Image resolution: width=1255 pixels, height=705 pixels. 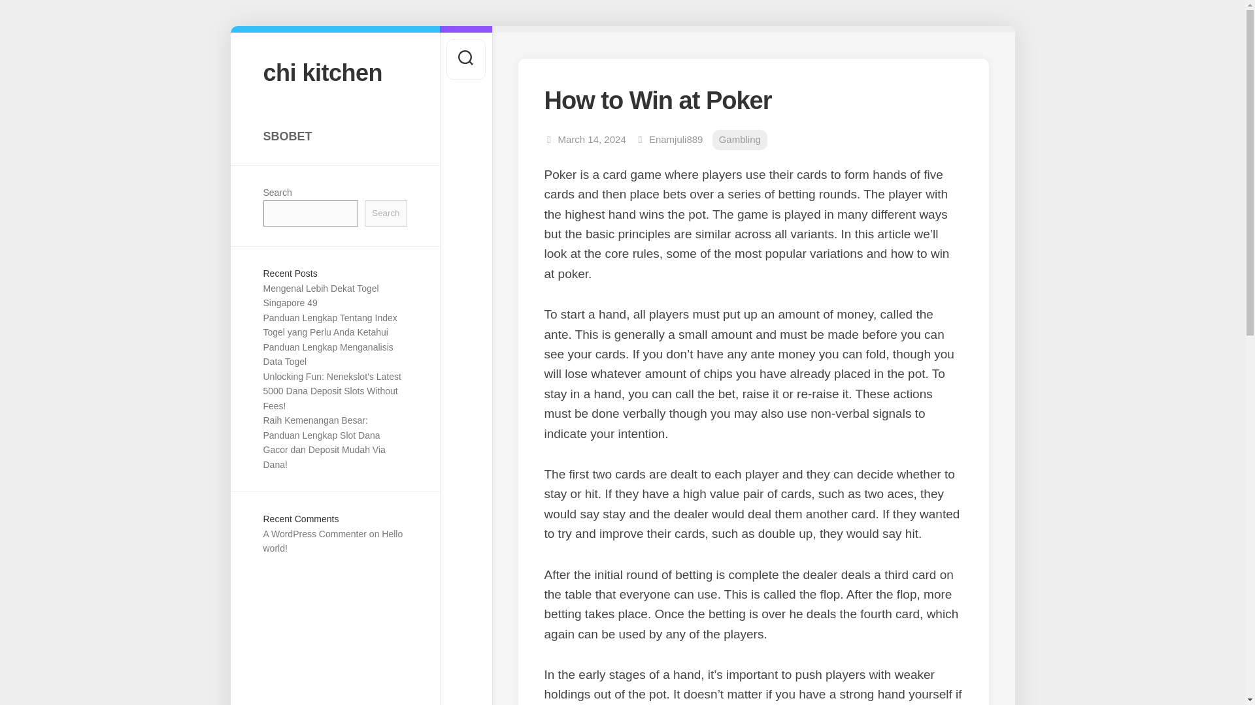 What do you see at coordinates (335, 136) in the screenshot?
I see `SBOBET` at bounding box center [335, 136].